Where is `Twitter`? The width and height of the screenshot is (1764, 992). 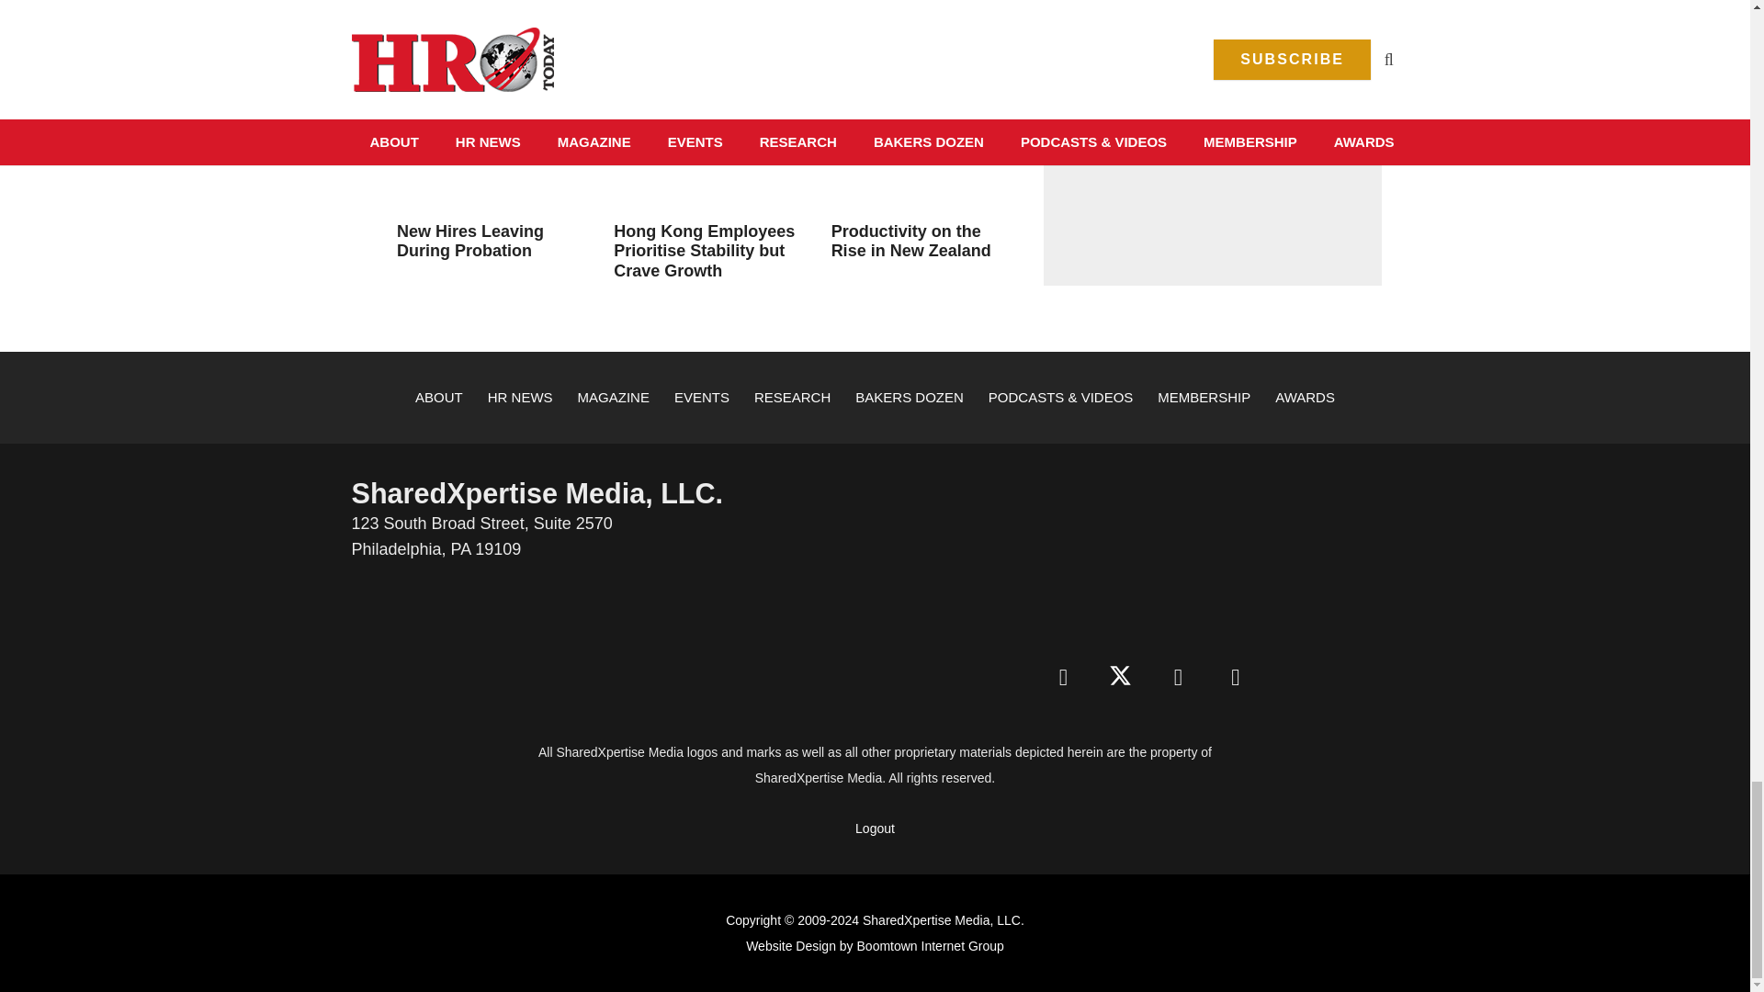 Twitter is located at coordinates (1121, 678).